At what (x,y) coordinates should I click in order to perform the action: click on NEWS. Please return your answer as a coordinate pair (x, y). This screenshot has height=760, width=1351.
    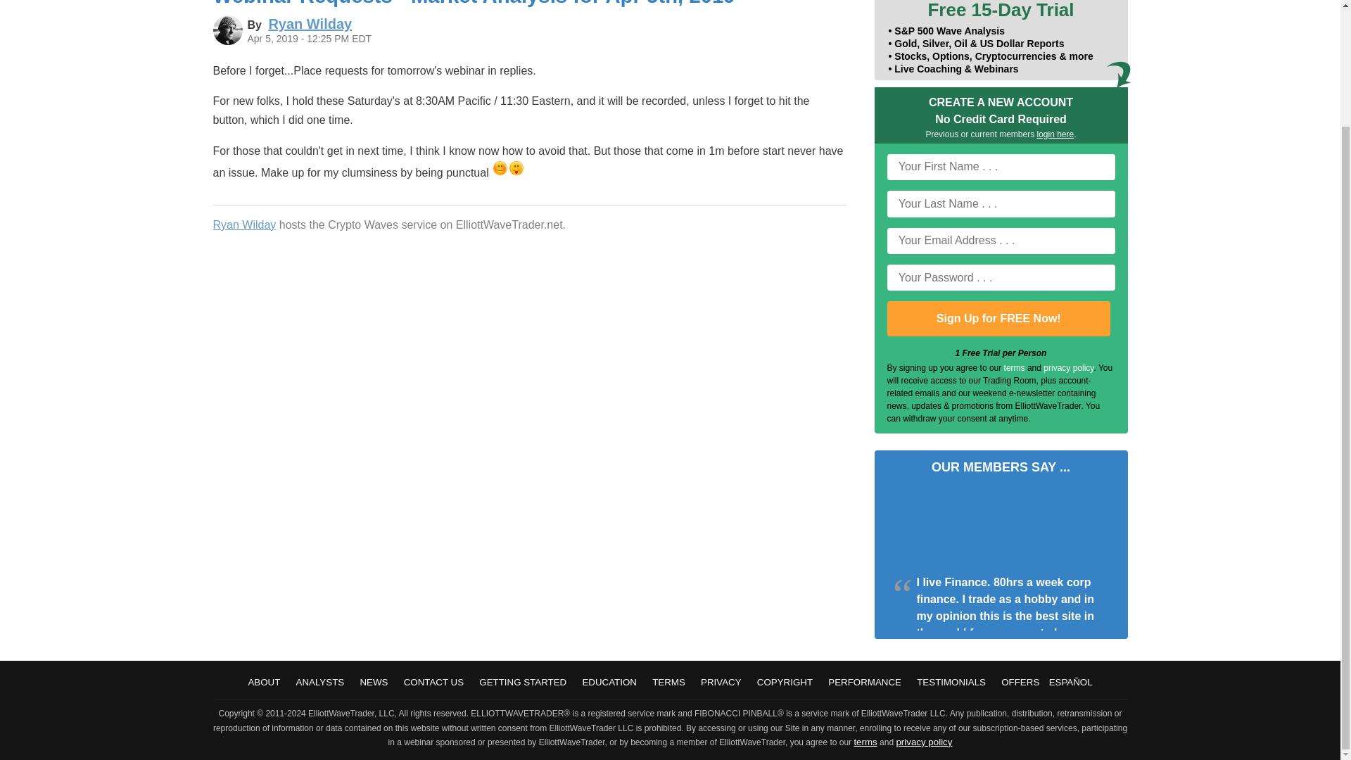
    Looking at the image, I should click on (373, 683).